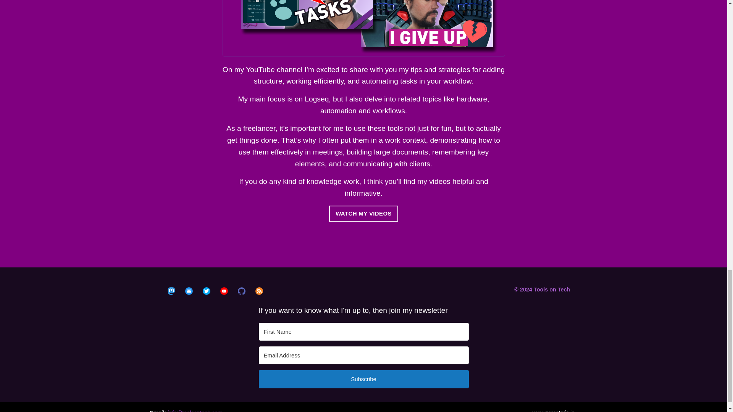 This screenshot has height=412, width=733. What do you see at coordinates (171, 291) in the screenshot?
I see `Mastadon` at bounding box center [171, 291].